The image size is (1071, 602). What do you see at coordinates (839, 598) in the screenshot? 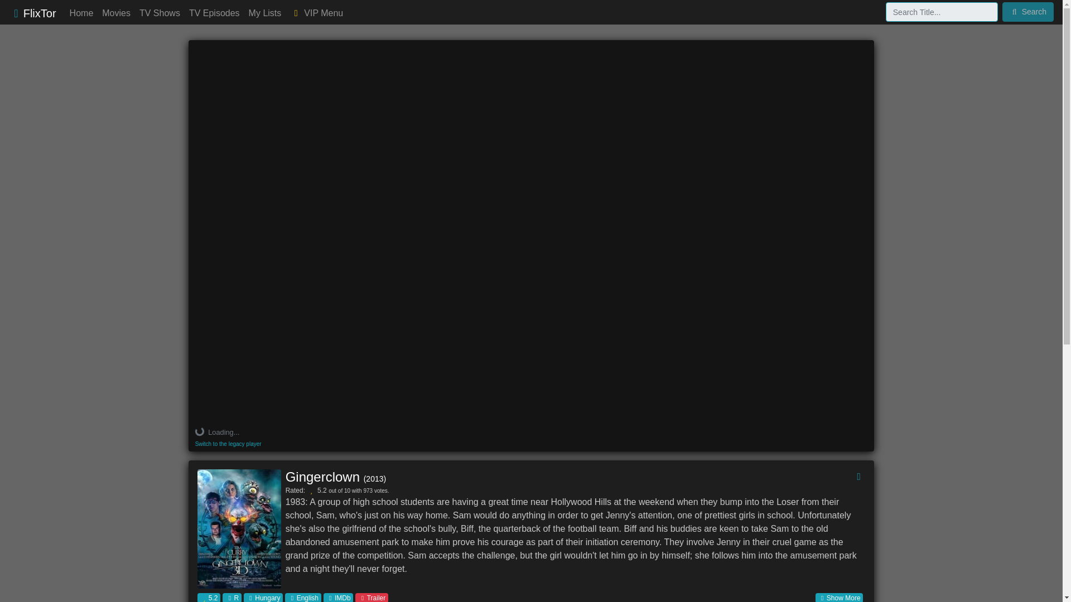
I see `Show More` at bounding box center [839, 598].